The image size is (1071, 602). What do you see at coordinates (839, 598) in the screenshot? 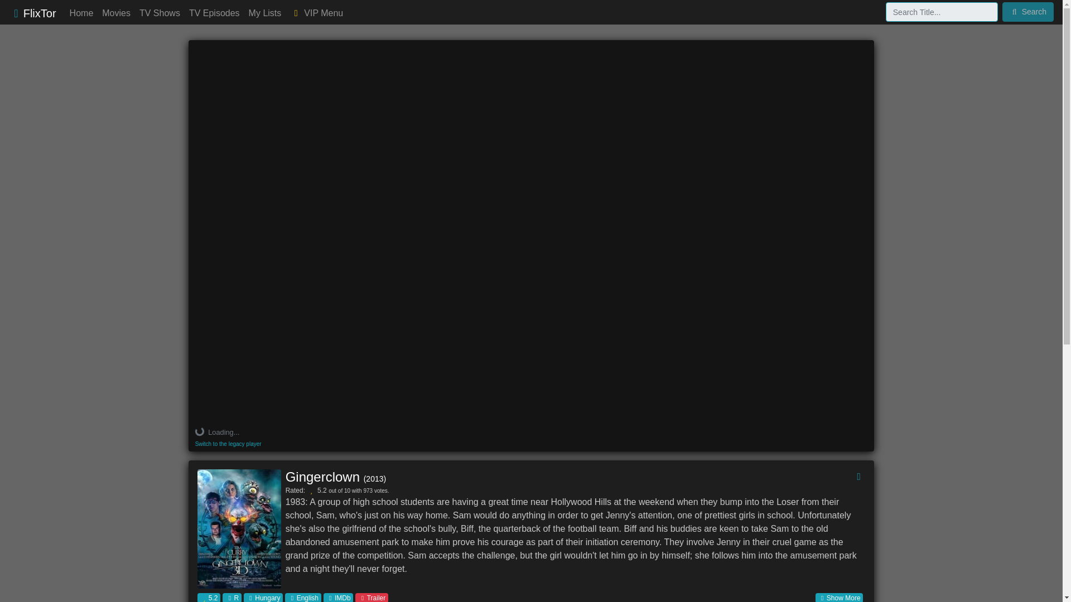
I see `Show More` at bounding box center [839, 598].